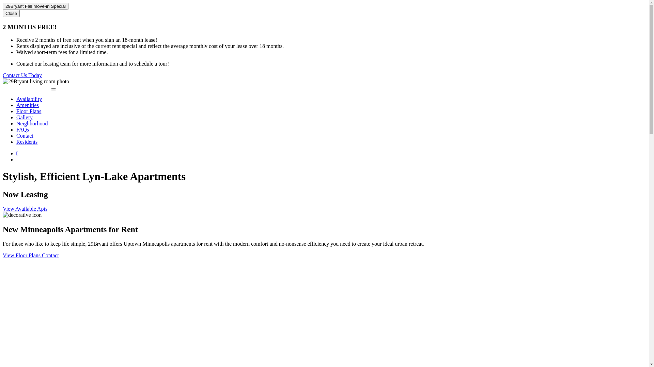 This screenshot has width=654, height=367. Describe the element at coordinates (29, 99) in the screenshot. I see `Availability` at that location.